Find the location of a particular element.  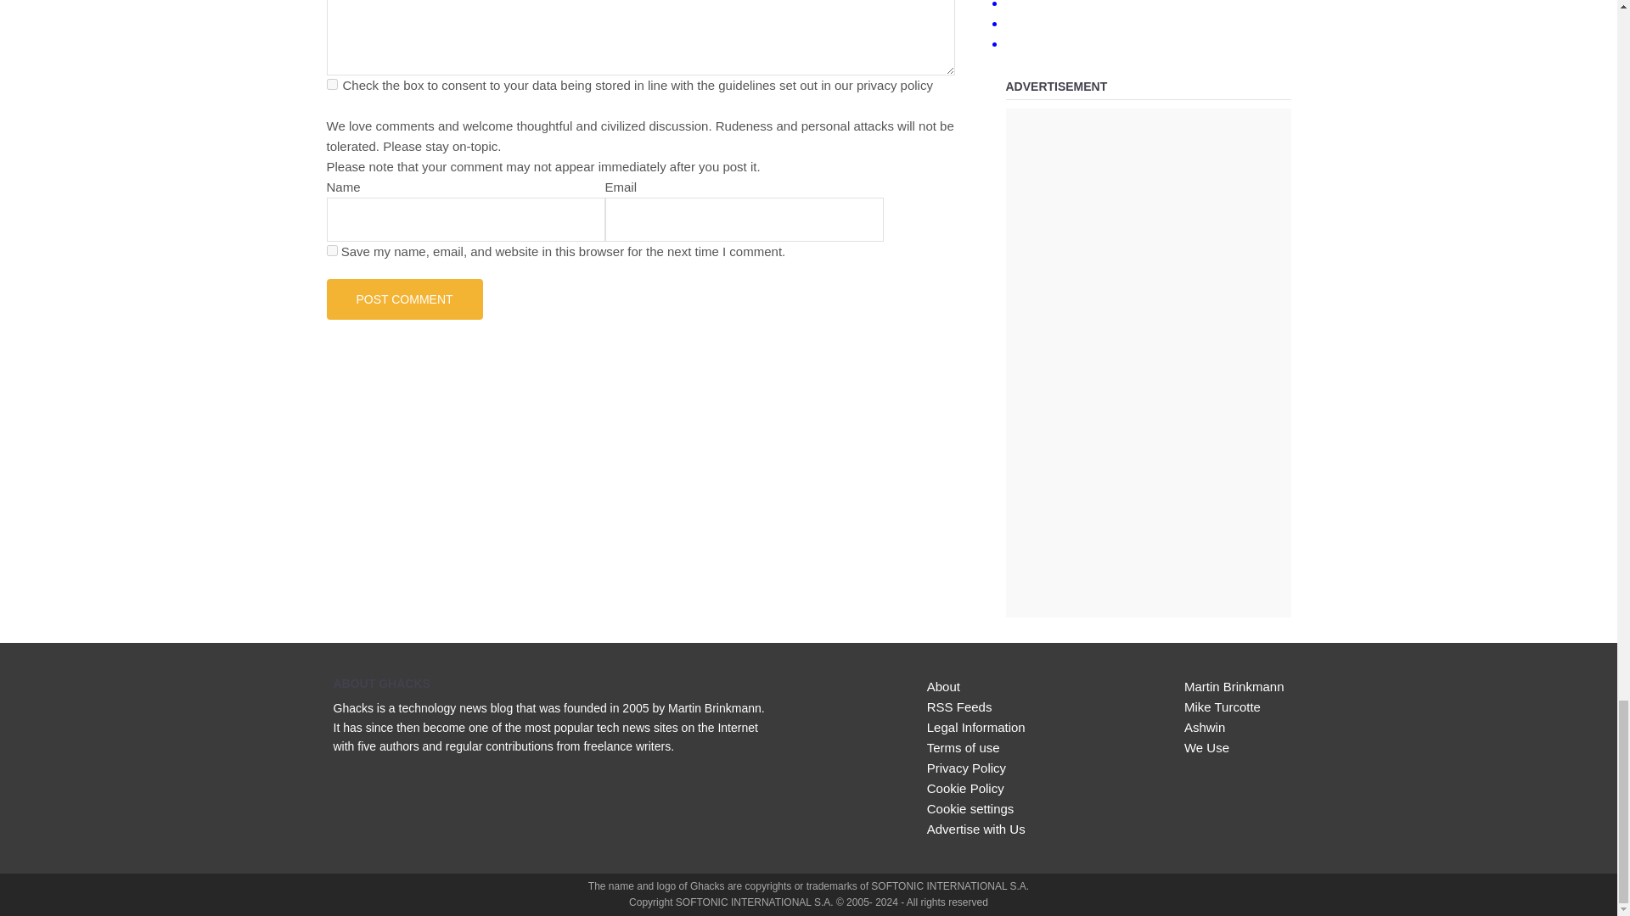

Post Comment is located at coordinates (404, 299).